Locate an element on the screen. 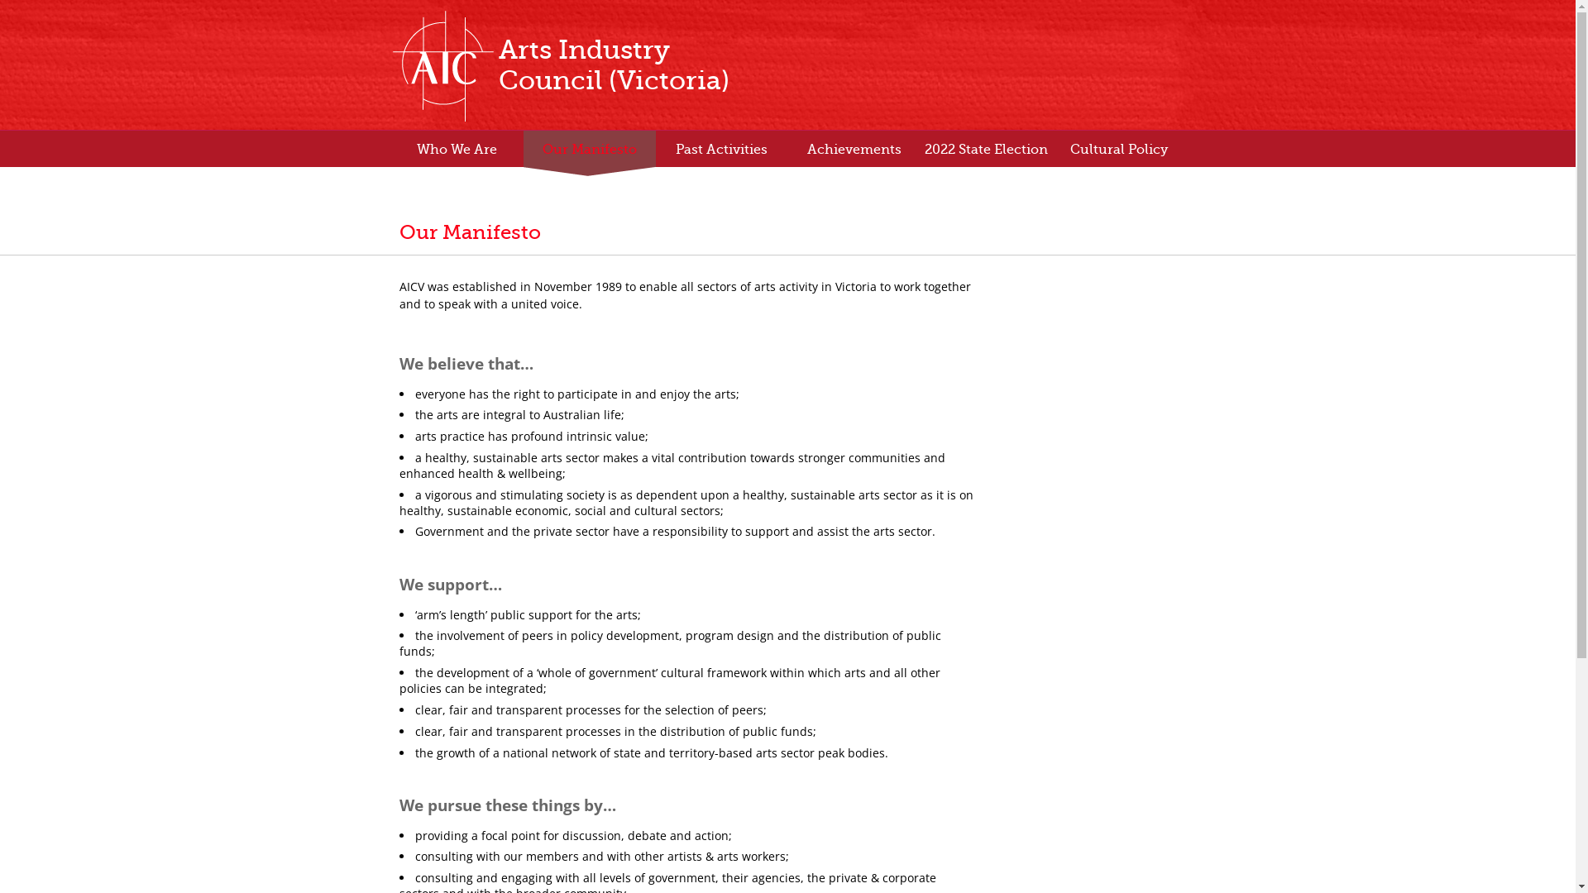 The image size is (1588, 893). Cultural Policy is located at coordinates (1118, 154).